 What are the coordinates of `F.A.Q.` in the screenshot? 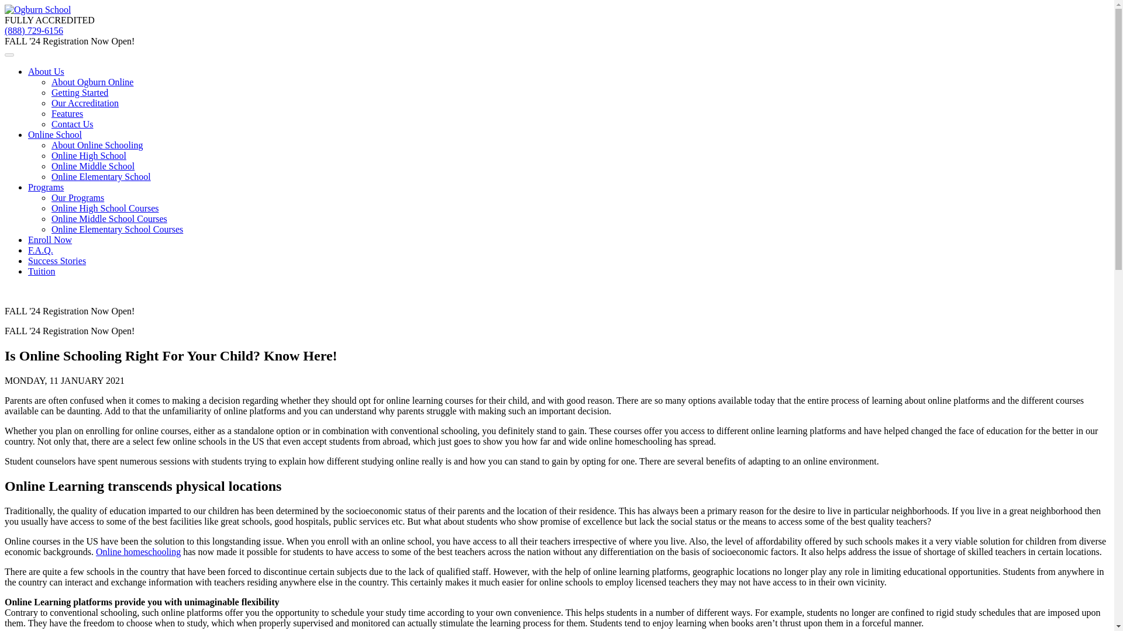 It's located at (40, 250).